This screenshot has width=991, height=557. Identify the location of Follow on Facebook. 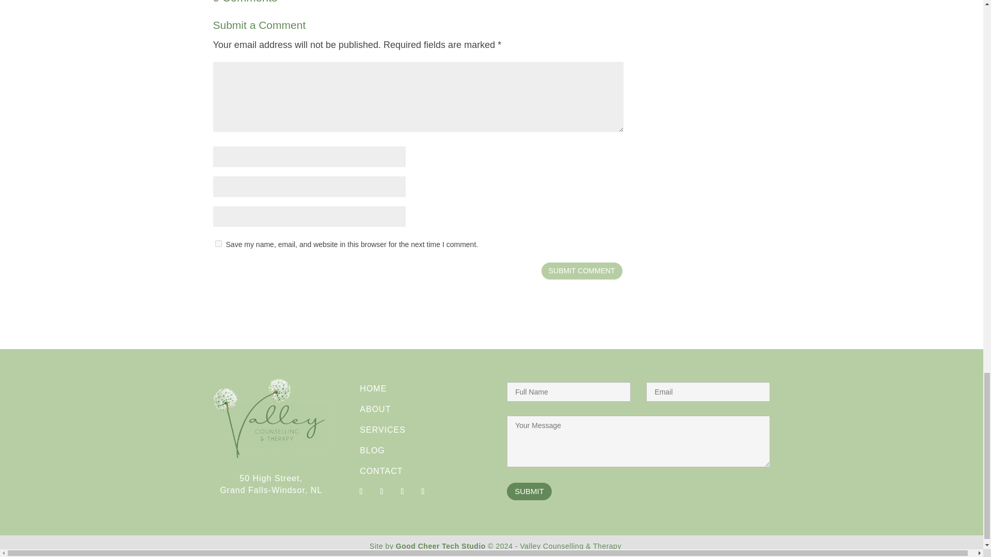
(360, 491).